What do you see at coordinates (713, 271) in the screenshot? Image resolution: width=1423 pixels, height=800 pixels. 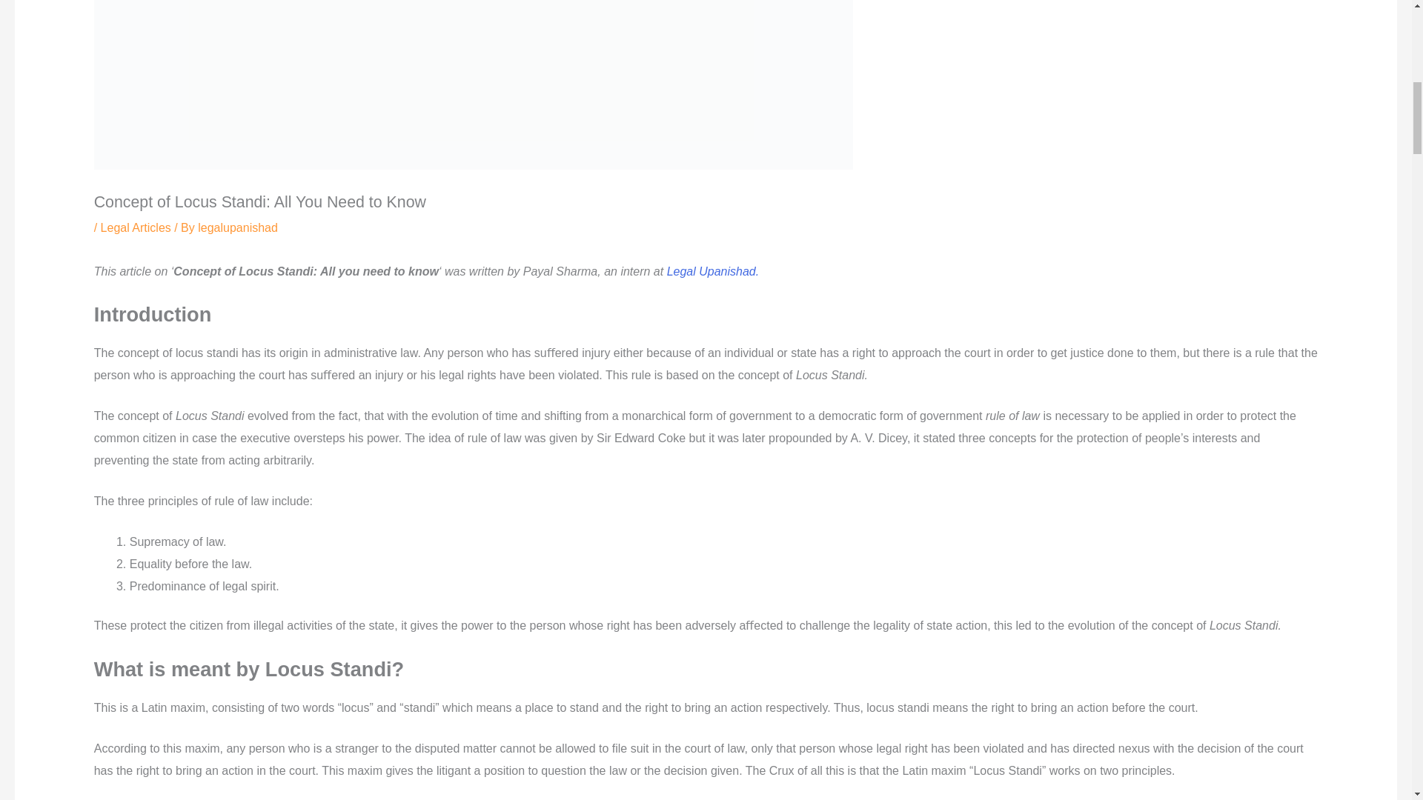 I see `Legal Upanishad.` at bounding box center [713, 271].